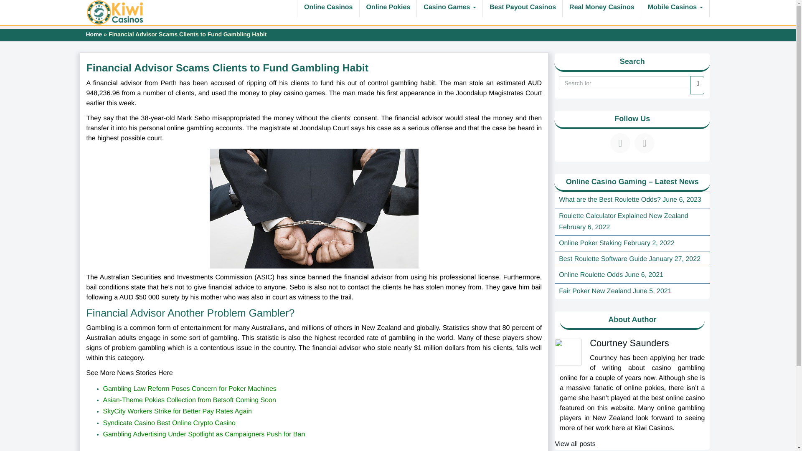 This screenshot has height=451, width=802. Describe the element at coordinates (575, 444) in the screenshot. I see `View all posts` at that location.